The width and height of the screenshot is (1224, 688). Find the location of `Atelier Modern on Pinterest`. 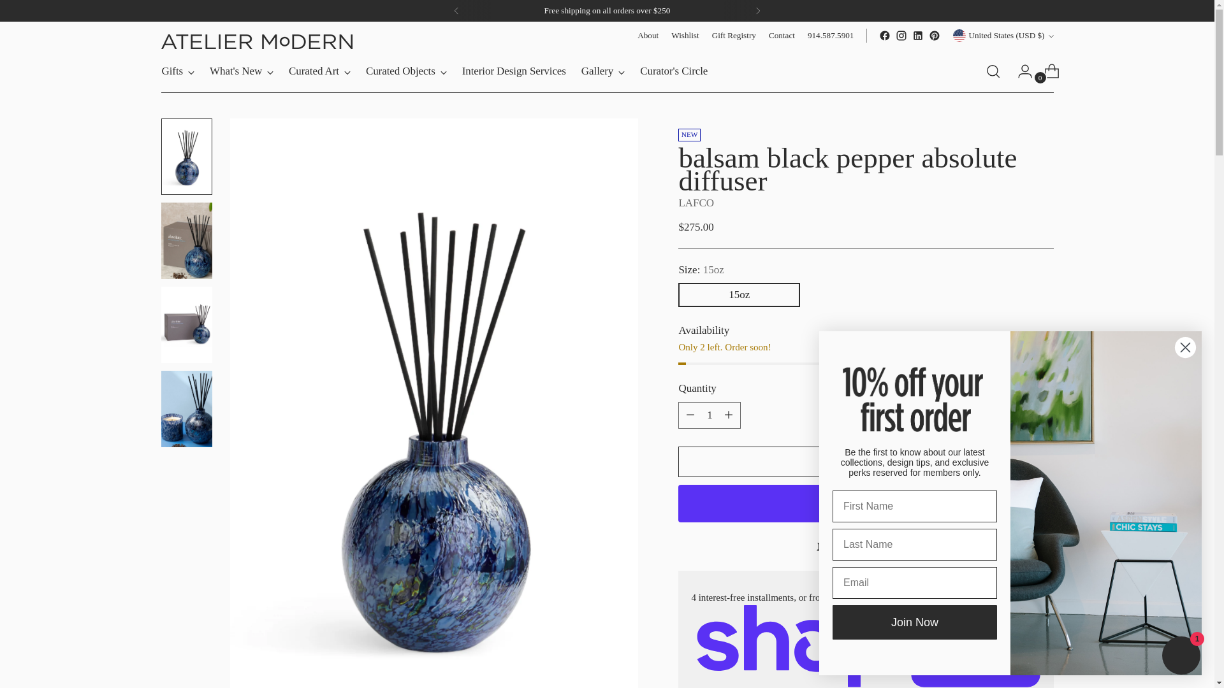

Atelier Modern on Pinterest is located at coordinates (935, 36).